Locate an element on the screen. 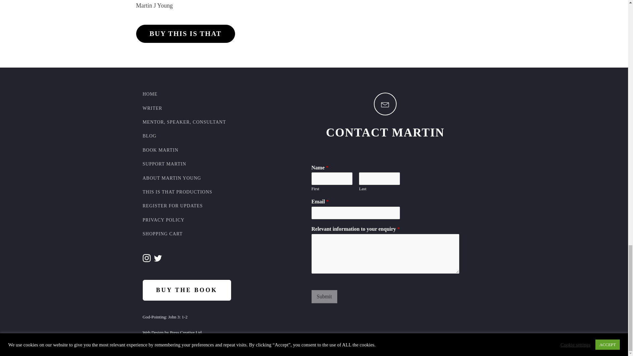 The image size is (633, 356). WRITER is located at coordinates (152, 108).